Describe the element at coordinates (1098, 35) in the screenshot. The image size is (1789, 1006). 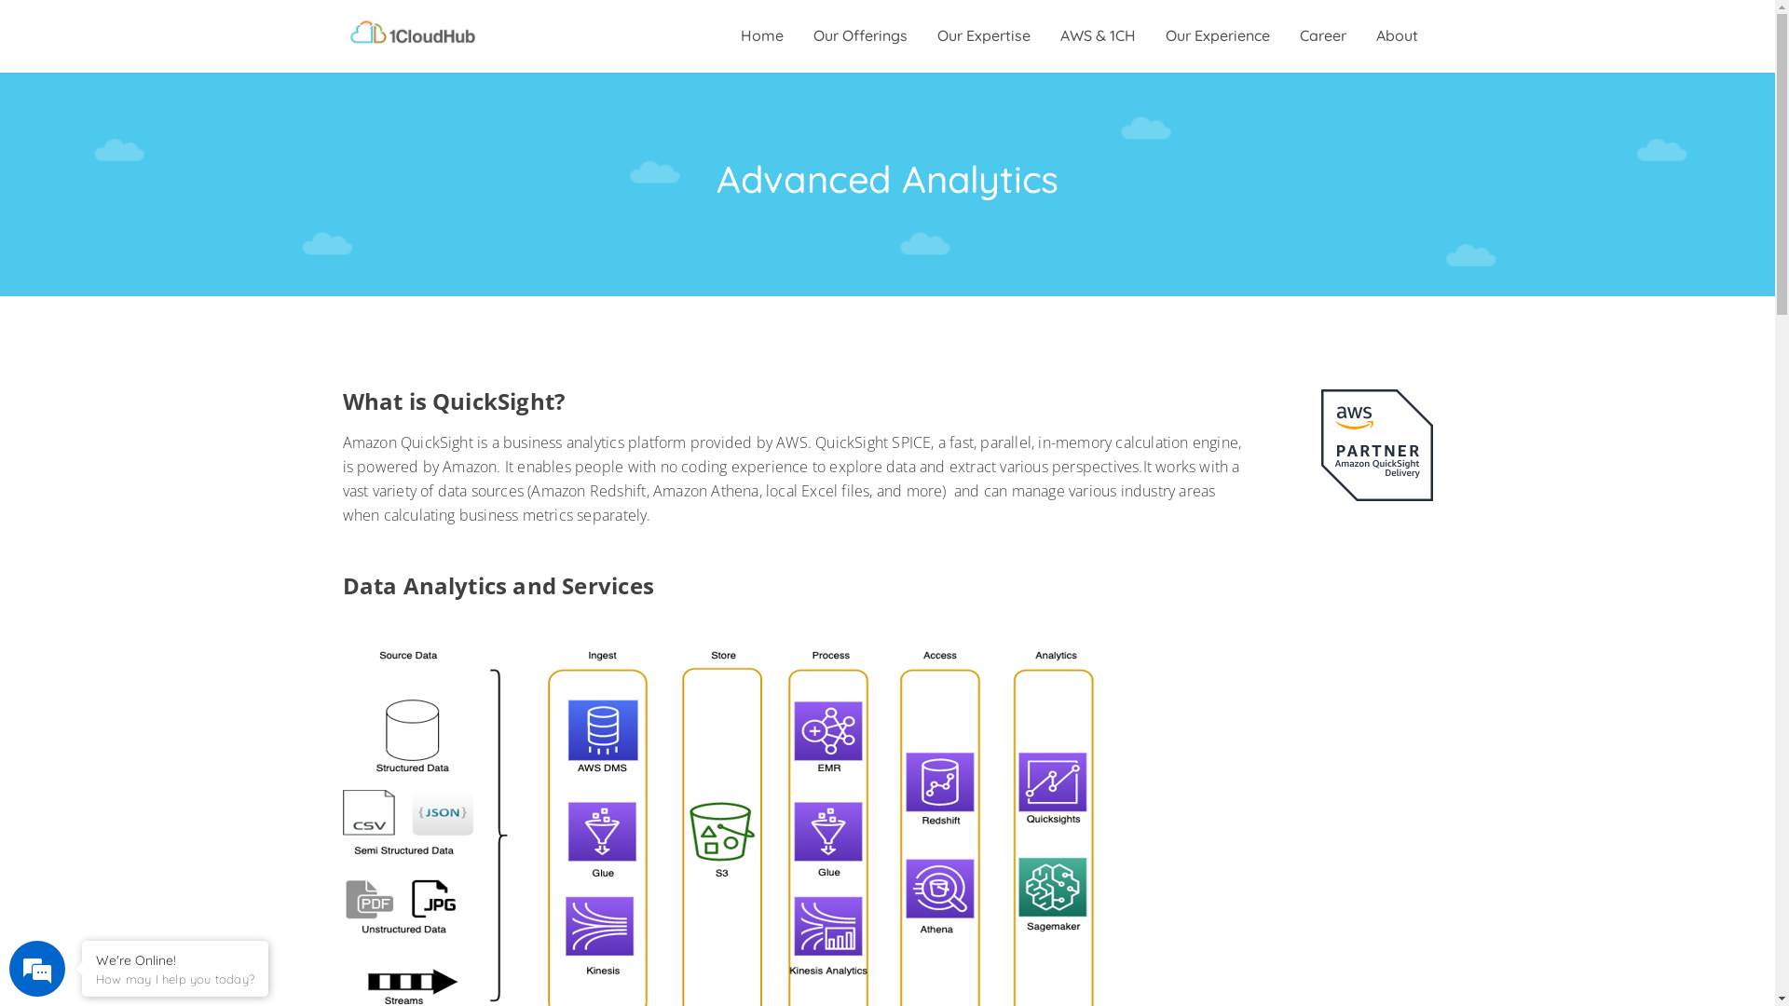
I see `AWS & 1CH` at that location.